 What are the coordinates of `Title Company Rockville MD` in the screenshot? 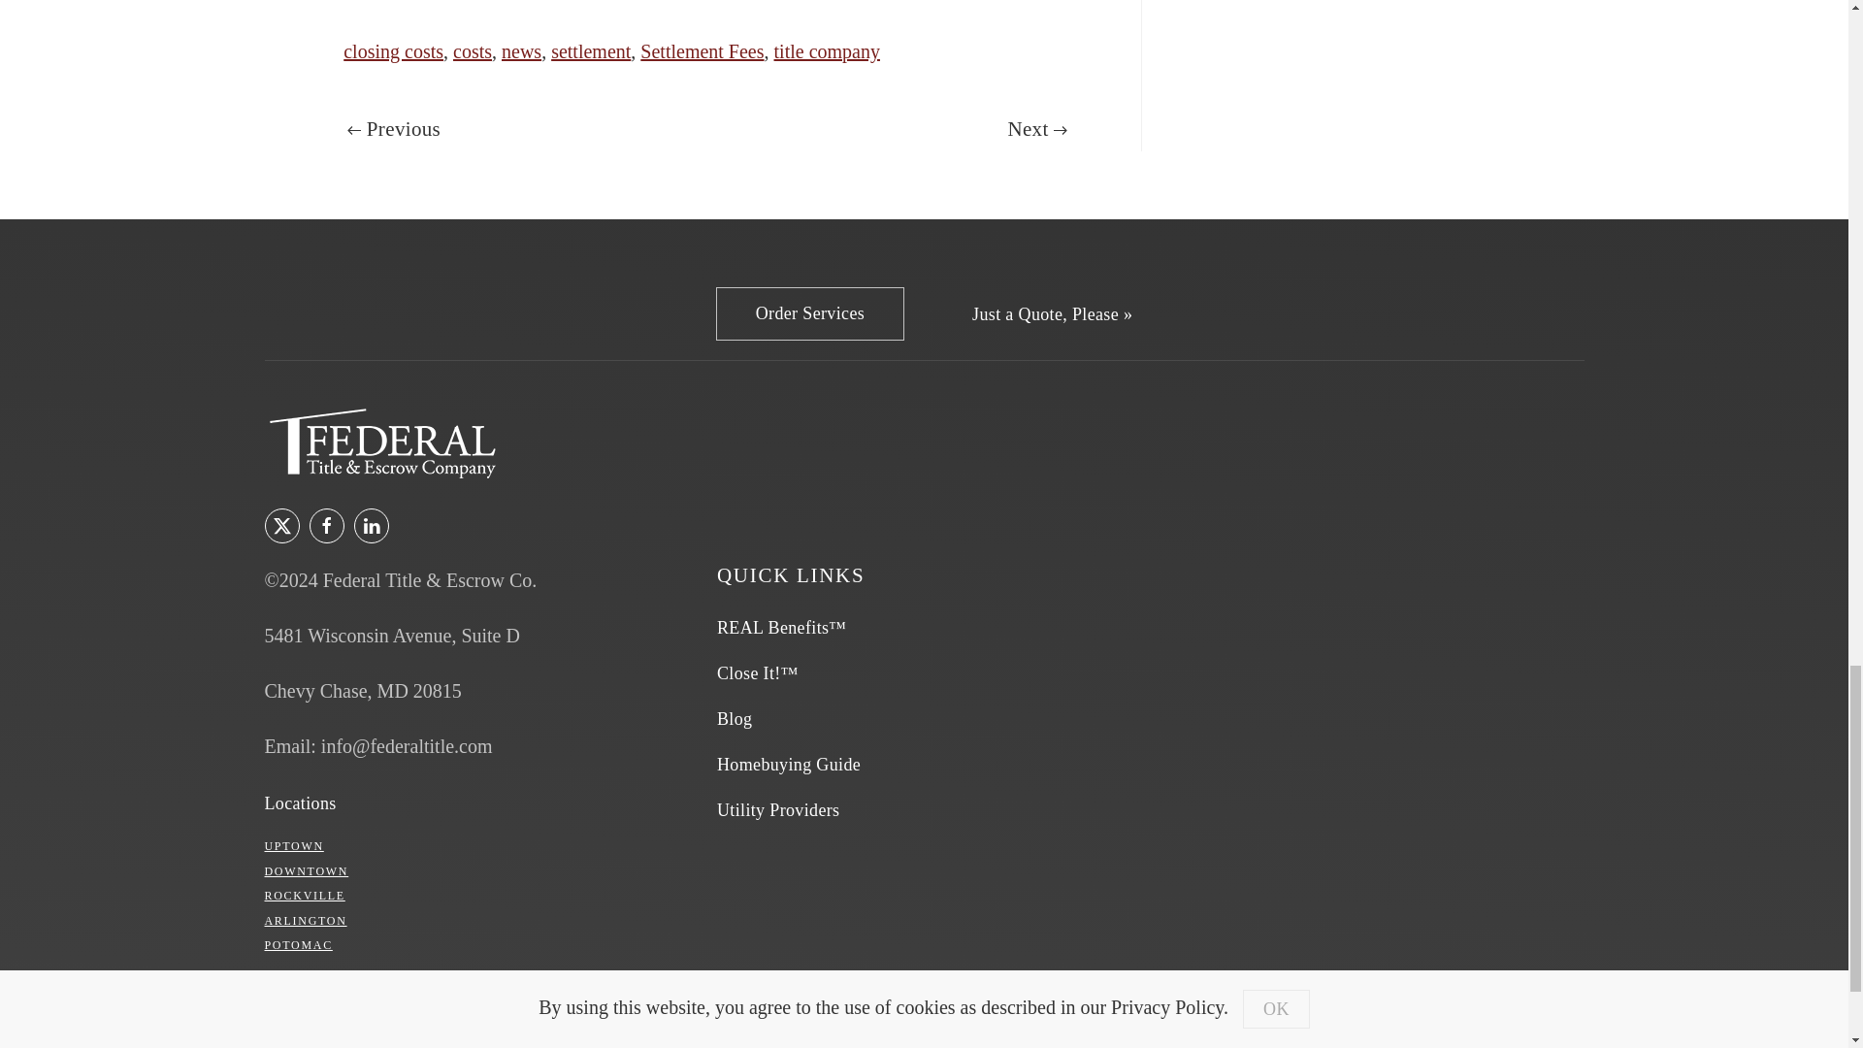 It's located at (305, 895).